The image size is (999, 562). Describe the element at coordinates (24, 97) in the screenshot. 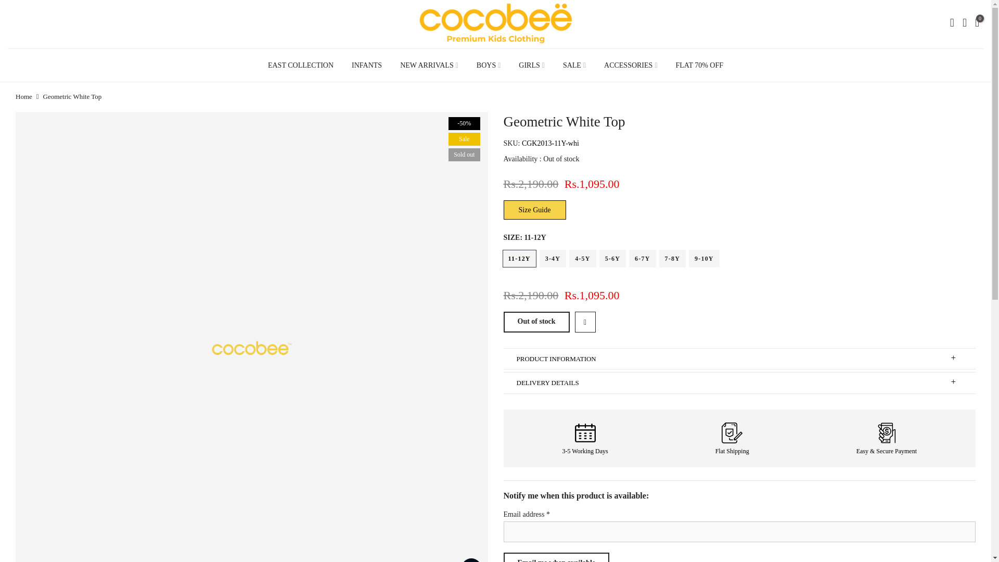

I see `Home` at that location.